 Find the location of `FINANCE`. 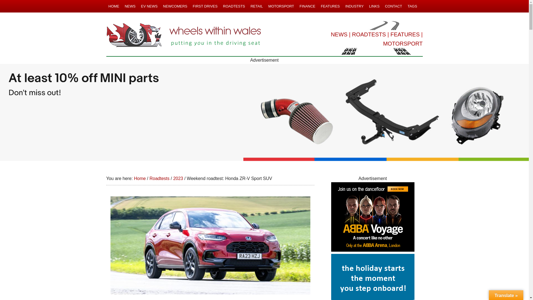

FINANCE is located at coordinates (308, 6).